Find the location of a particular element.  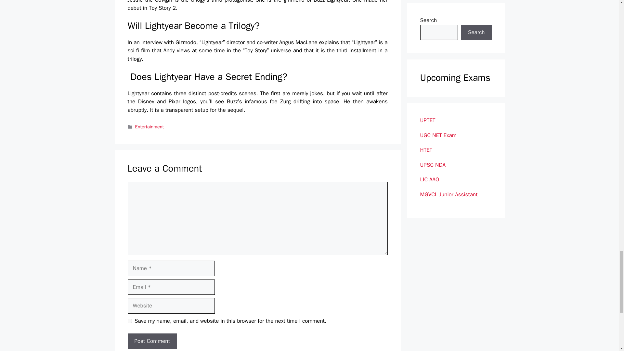

Post Comment is located at coordinates (152, 341).